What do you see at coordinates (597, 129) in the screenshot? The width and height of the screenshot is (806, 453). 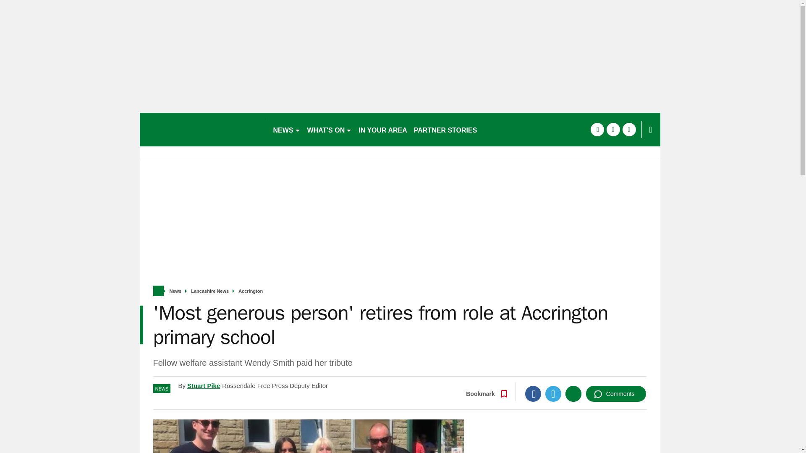 I see `facebook` at bounding box center [597, 129].